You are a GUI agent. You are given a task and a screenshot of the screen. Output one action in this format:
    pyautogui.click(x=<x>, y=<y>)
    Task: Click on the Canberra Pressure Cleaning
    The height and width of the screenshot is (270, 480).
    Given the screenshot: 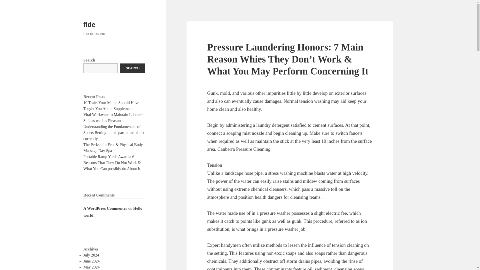 What is the action you would take?
    pyautogui.click(x=244, y=149)
    